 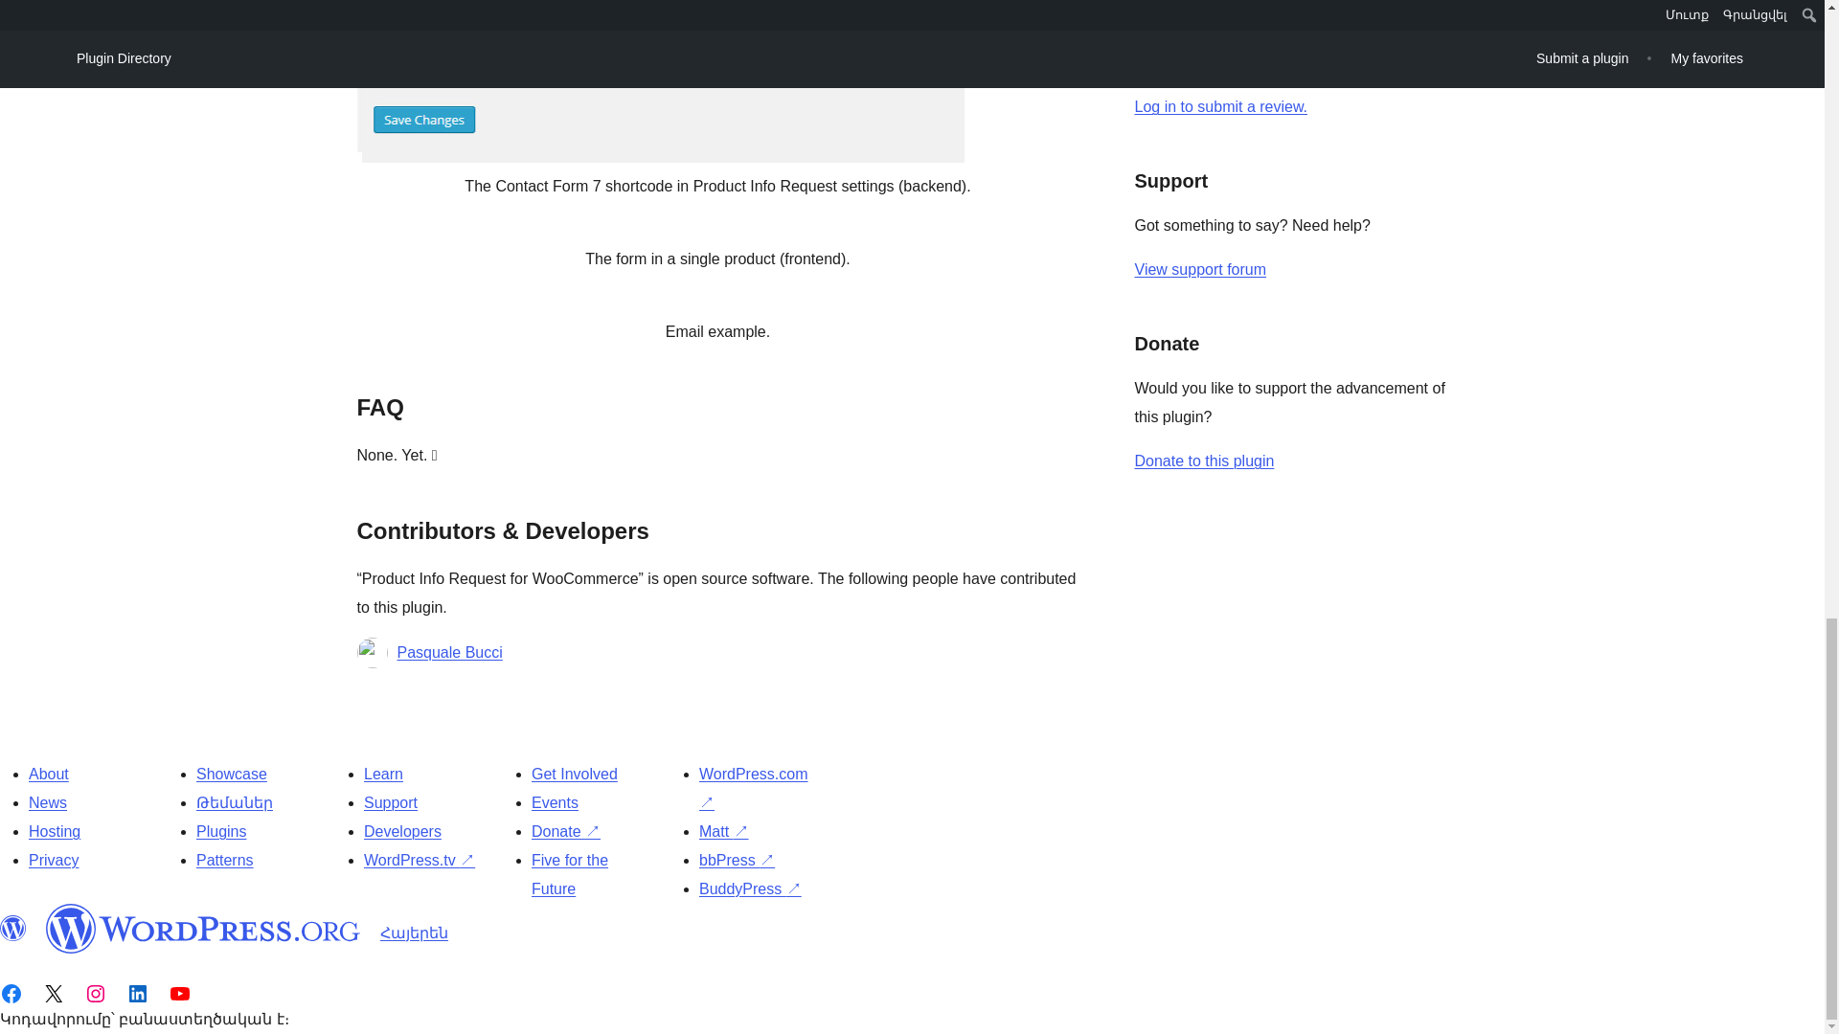 I want to click on WordPress.org, so click(x=13, y=928).